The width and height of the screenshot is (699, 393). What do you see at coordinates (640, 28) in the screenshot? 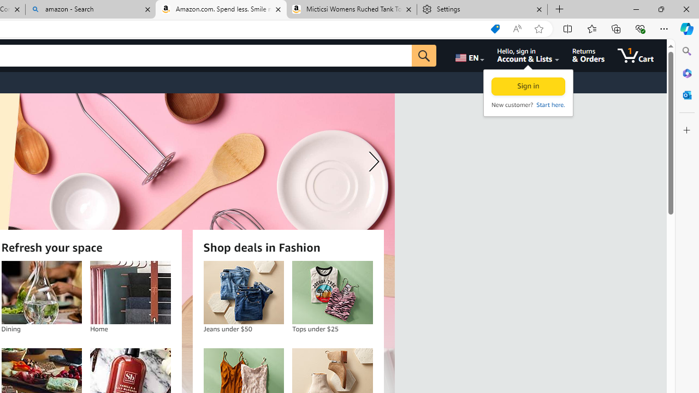
I see `Browser essentials` at bounding box center [640, 28].